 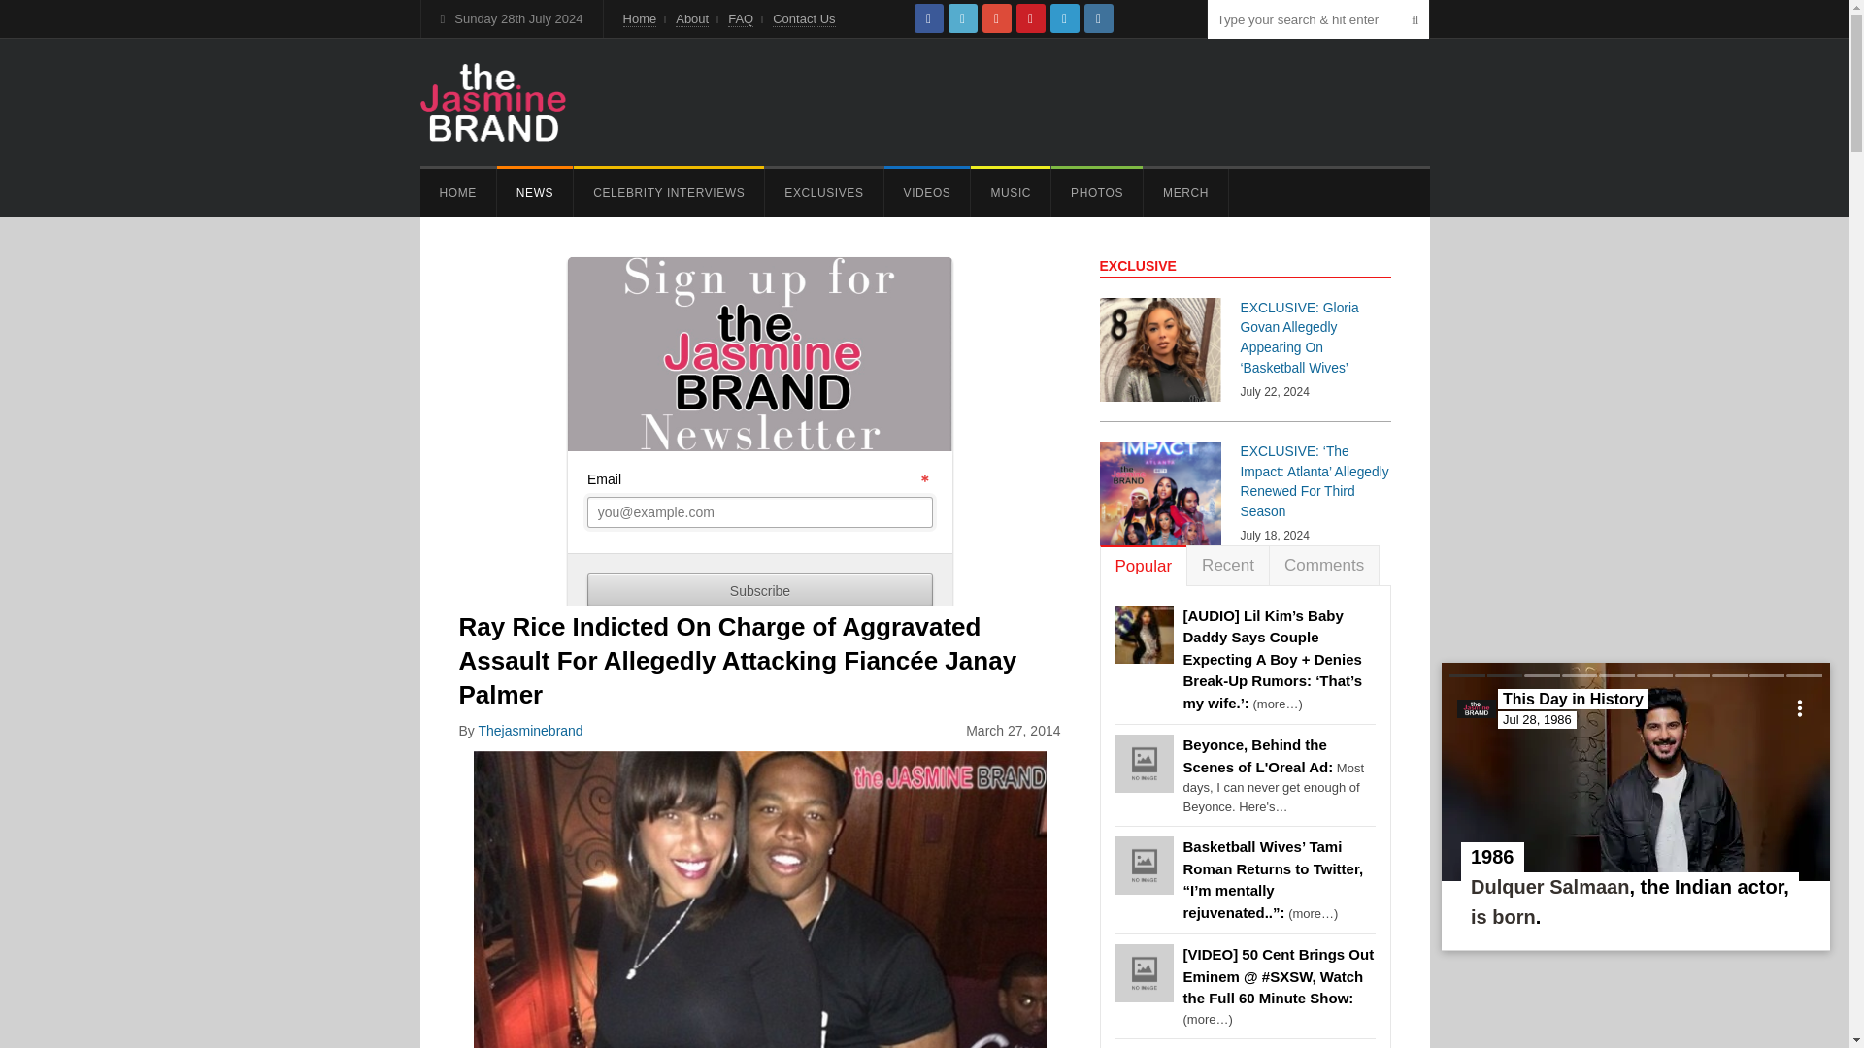 I want to click on Exclusives, so click(x=823, y=192).